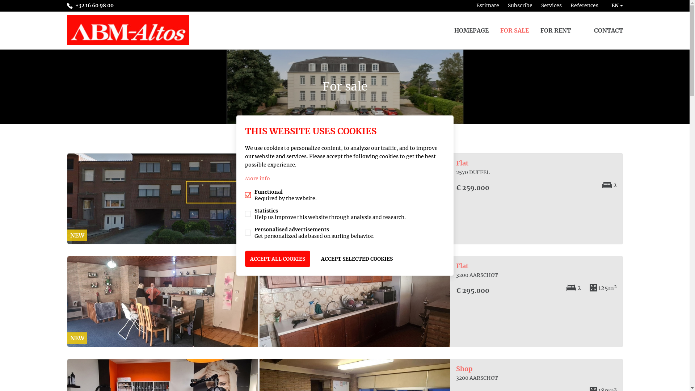  What do you see at coordinates (555, 30) in the screenshot?
I see `FOR RENT` at bounding box center [555, 30].